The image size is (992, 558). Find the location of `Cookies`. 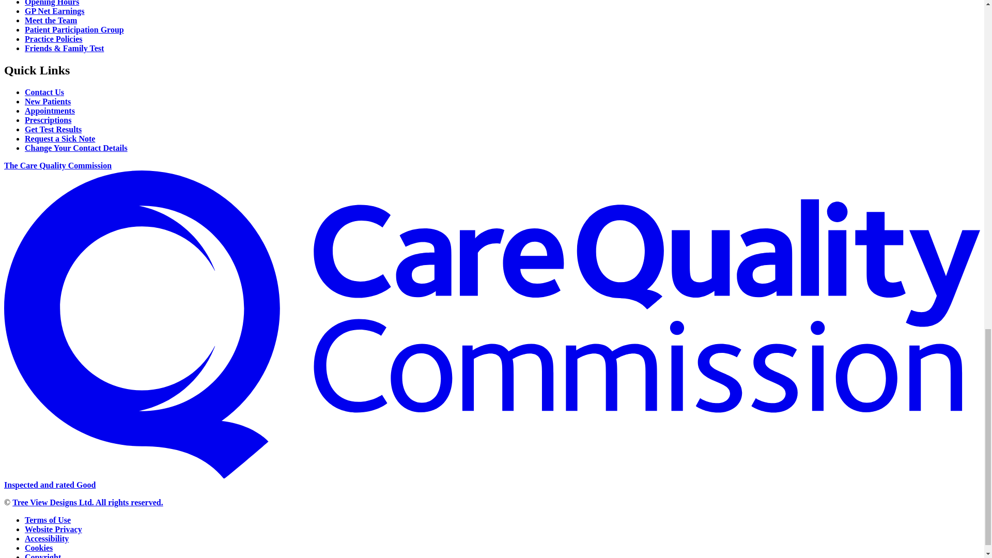

Cookies is located at coordinates (38, 548).